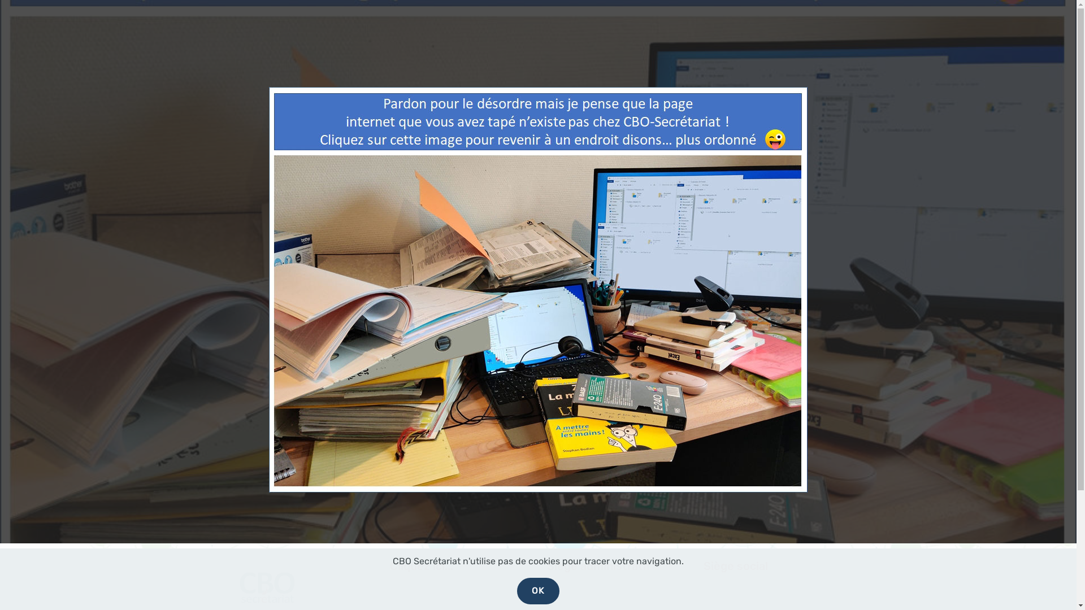  I want to click on OK, so click(538, 591).